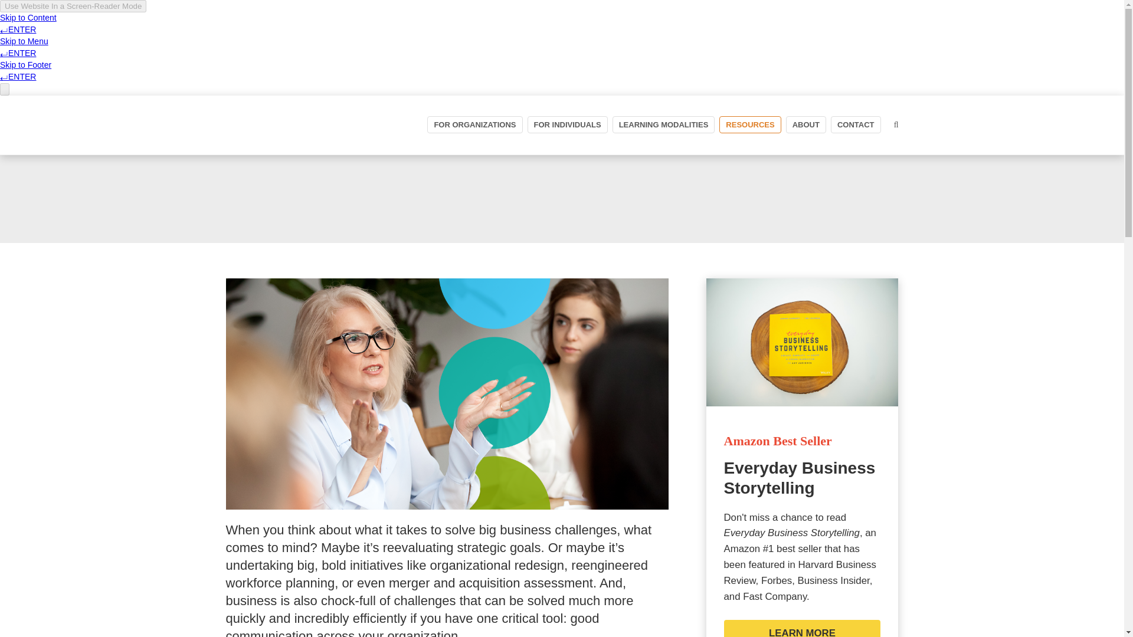 This screenshot has width=1133, height=637. I want to click on ABOUT, so click(806, 124).